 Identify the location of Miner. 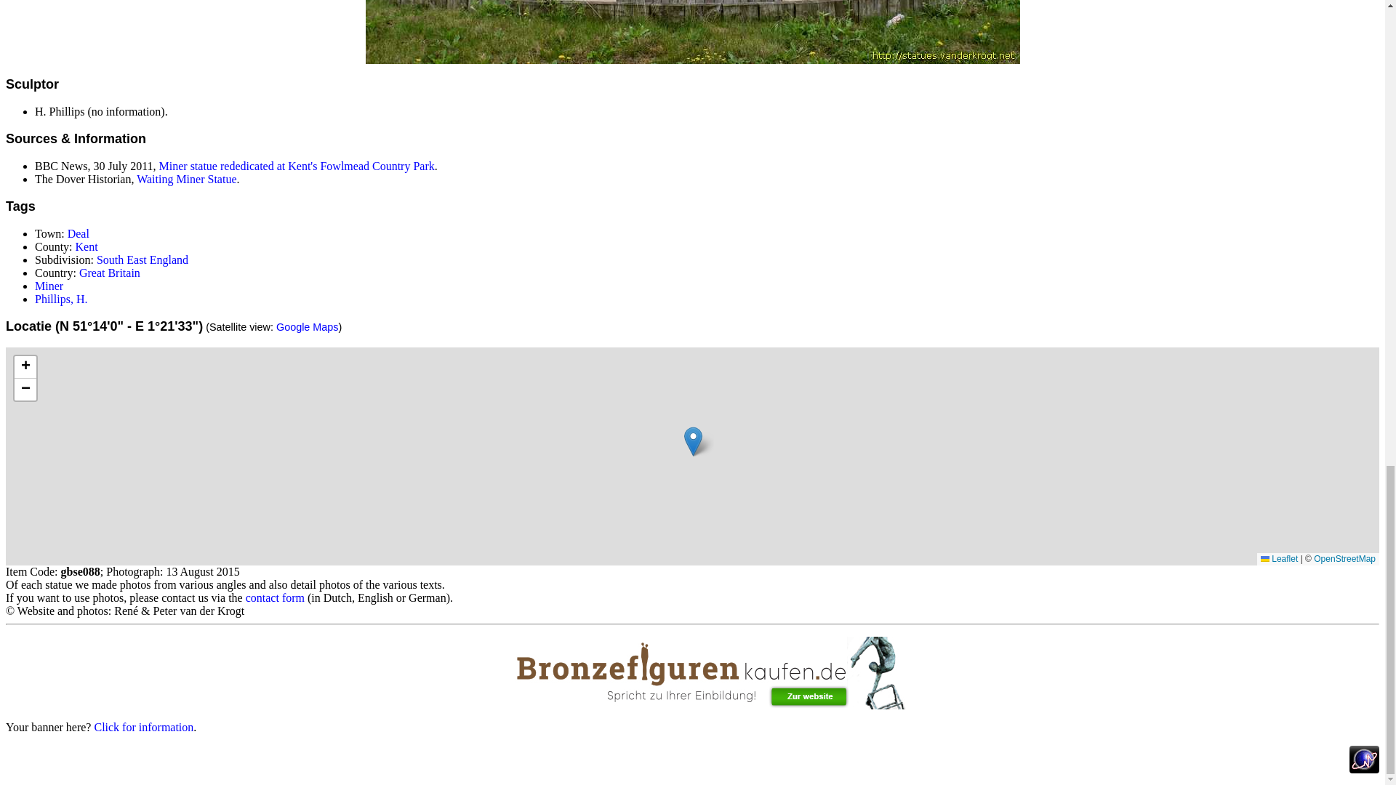
(49, 285).